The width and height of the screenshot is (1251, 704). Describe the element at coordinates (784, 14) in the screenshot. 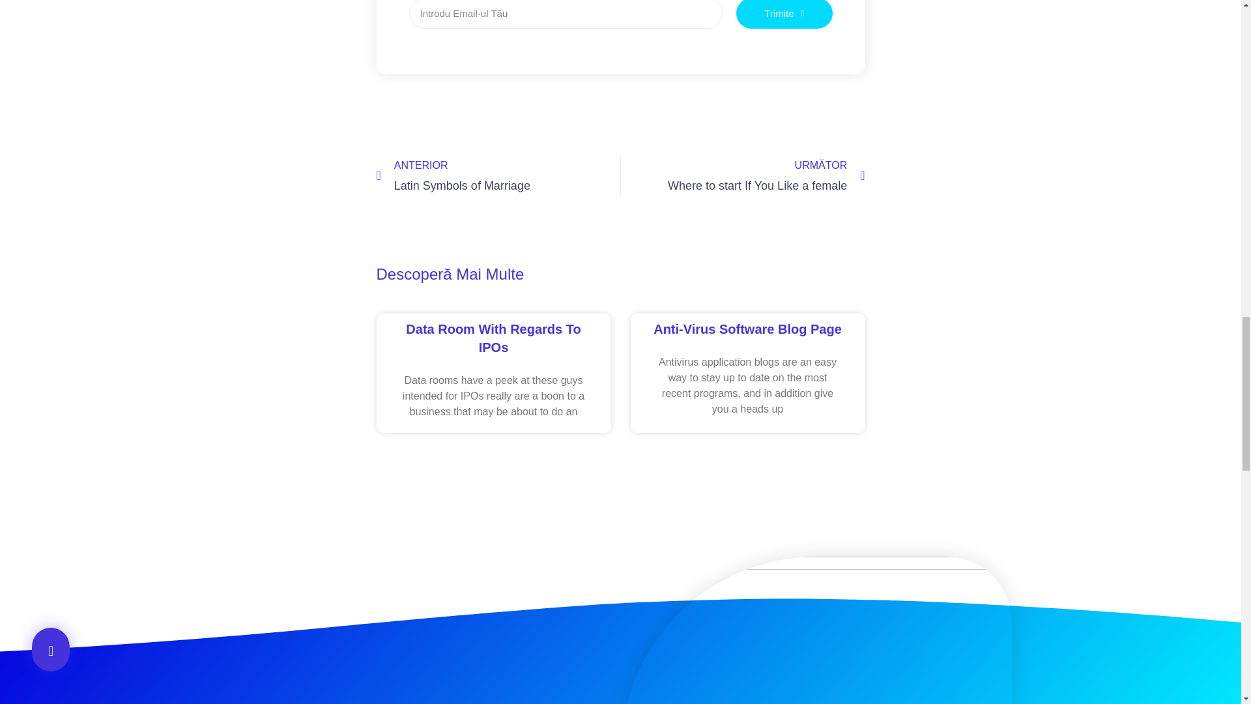

I see `Trimite` at that location.